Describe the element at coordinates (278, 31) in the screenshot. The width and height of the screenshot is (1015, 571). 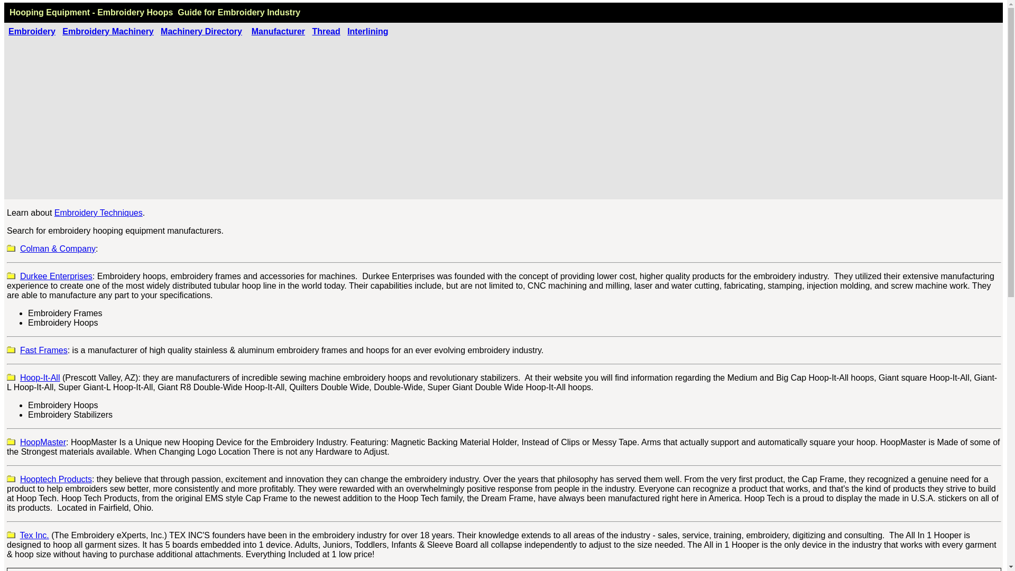
I see `Manufacturer` at that location.